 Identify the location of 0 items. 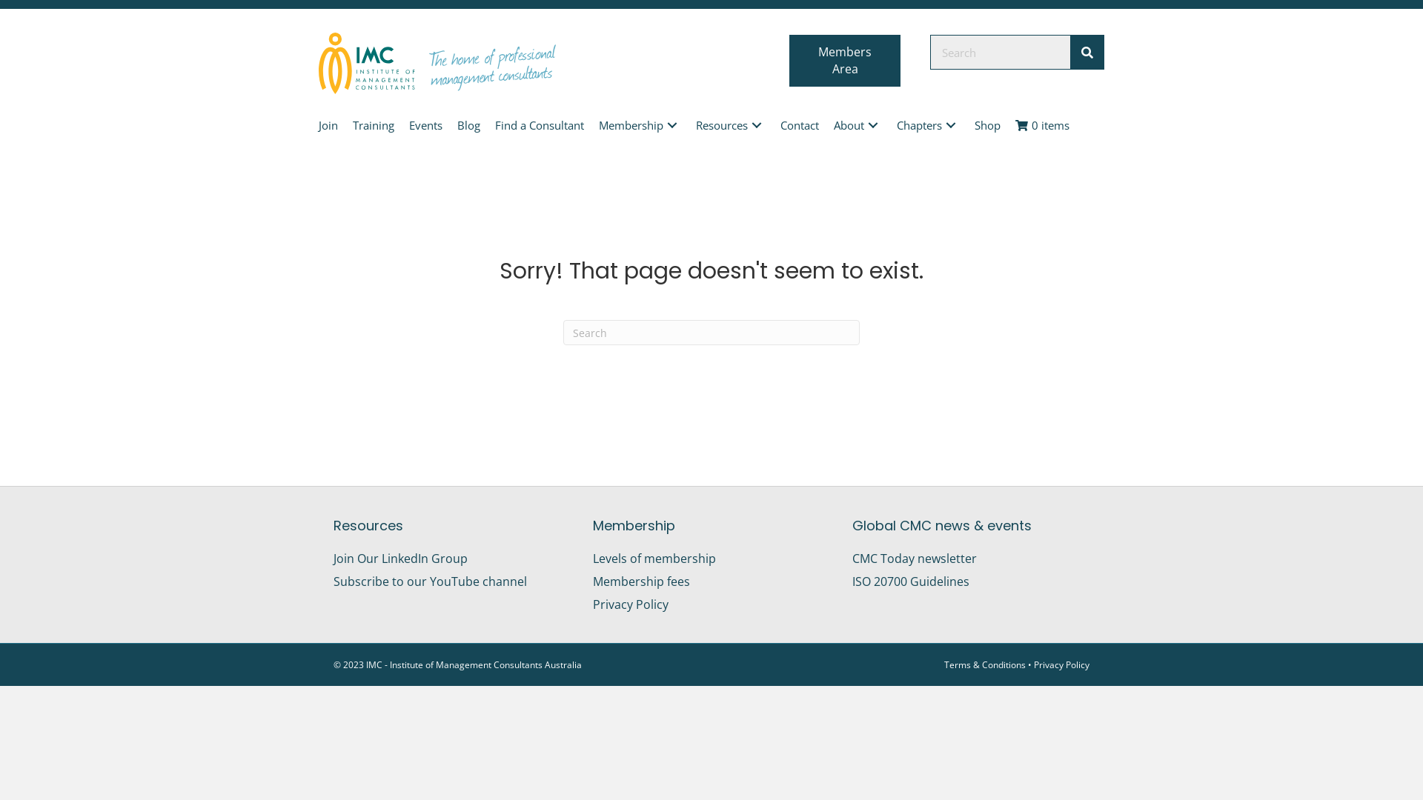
(1042, 126).